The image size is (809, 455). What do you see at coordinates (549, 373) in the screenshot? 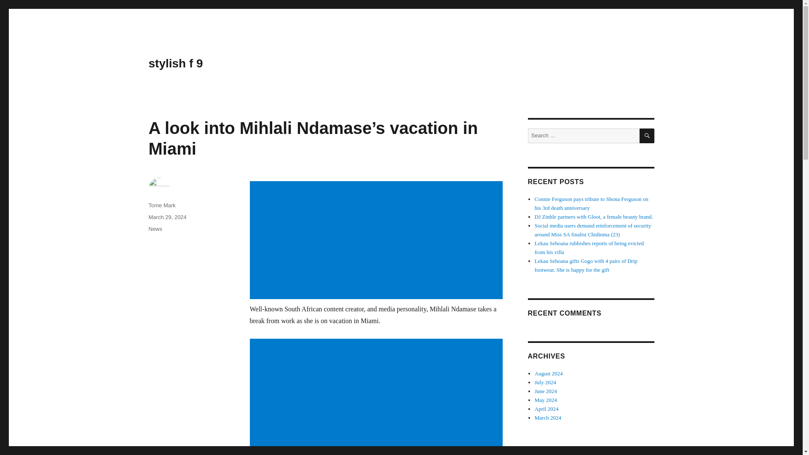
I see `August 2024` at bounding box center [549, 373].